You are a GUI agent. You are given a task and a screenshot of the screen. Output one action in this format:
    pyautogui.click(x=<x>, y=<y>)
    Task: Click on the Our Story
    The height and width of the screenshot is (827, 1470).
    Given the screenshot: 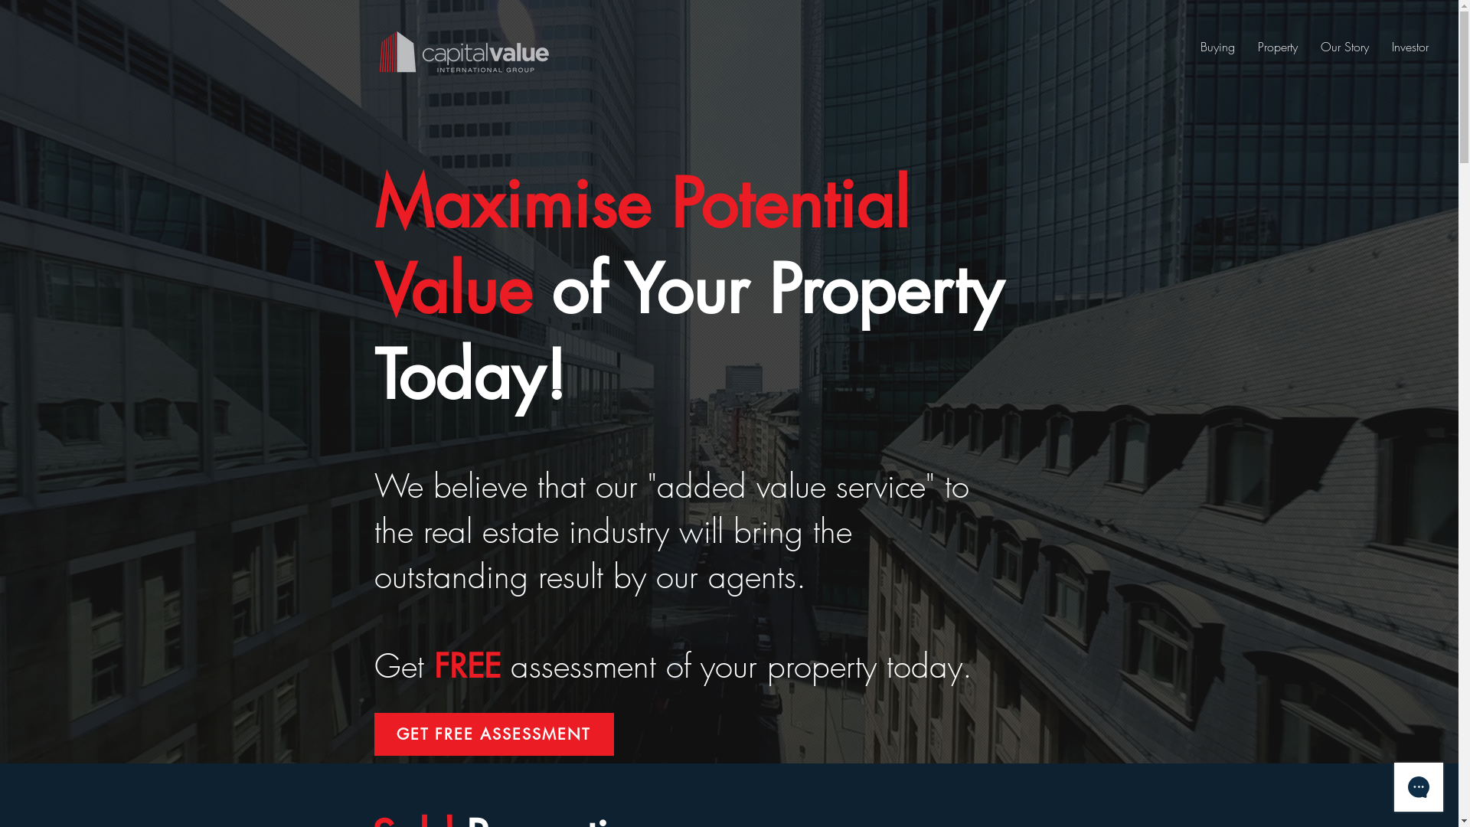 What is the action you would take?
    pyautogui.click(x=1344, y=47)
    